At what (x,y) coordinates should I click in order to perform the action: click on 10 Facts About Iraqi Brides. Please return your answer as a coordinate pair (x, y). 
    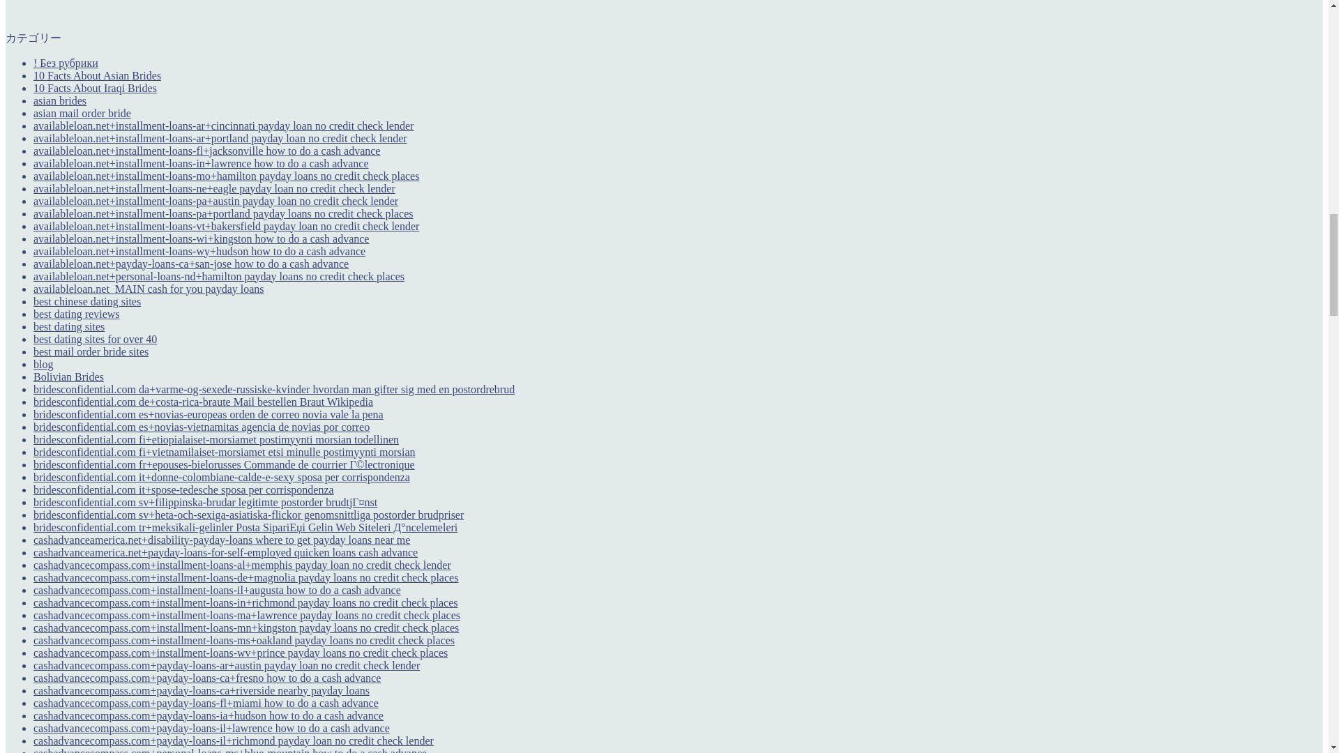
    Looking at the image, I should click on (95, 88).